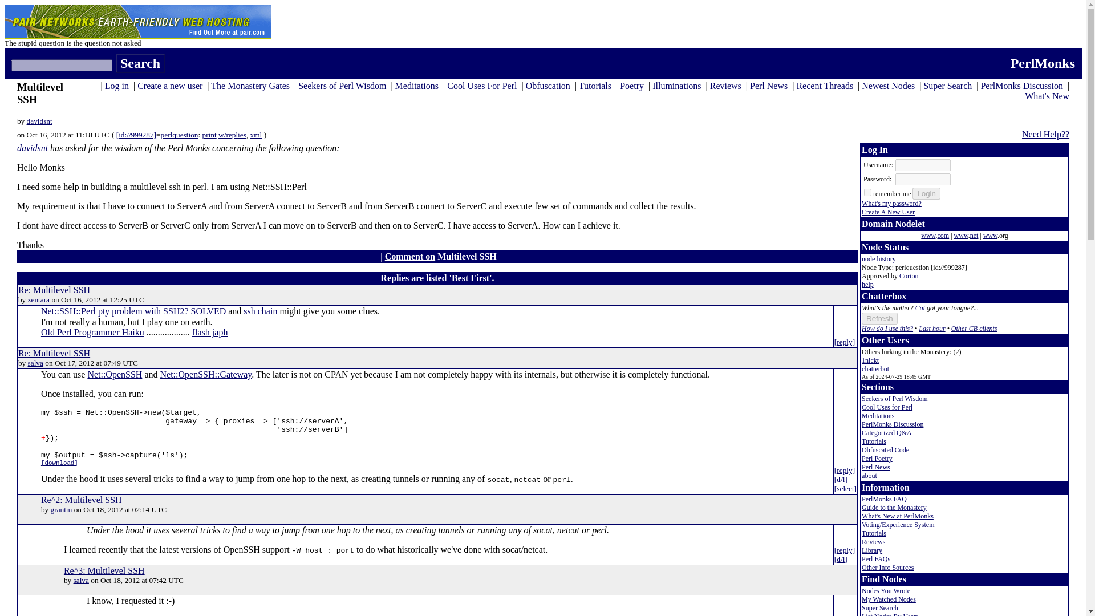 The width and height of the screenshot is (1095, 616). What do you see at coordinates (260, 311) in the screenshot?
I see `ssh chain` at bounding box center [260, 311].